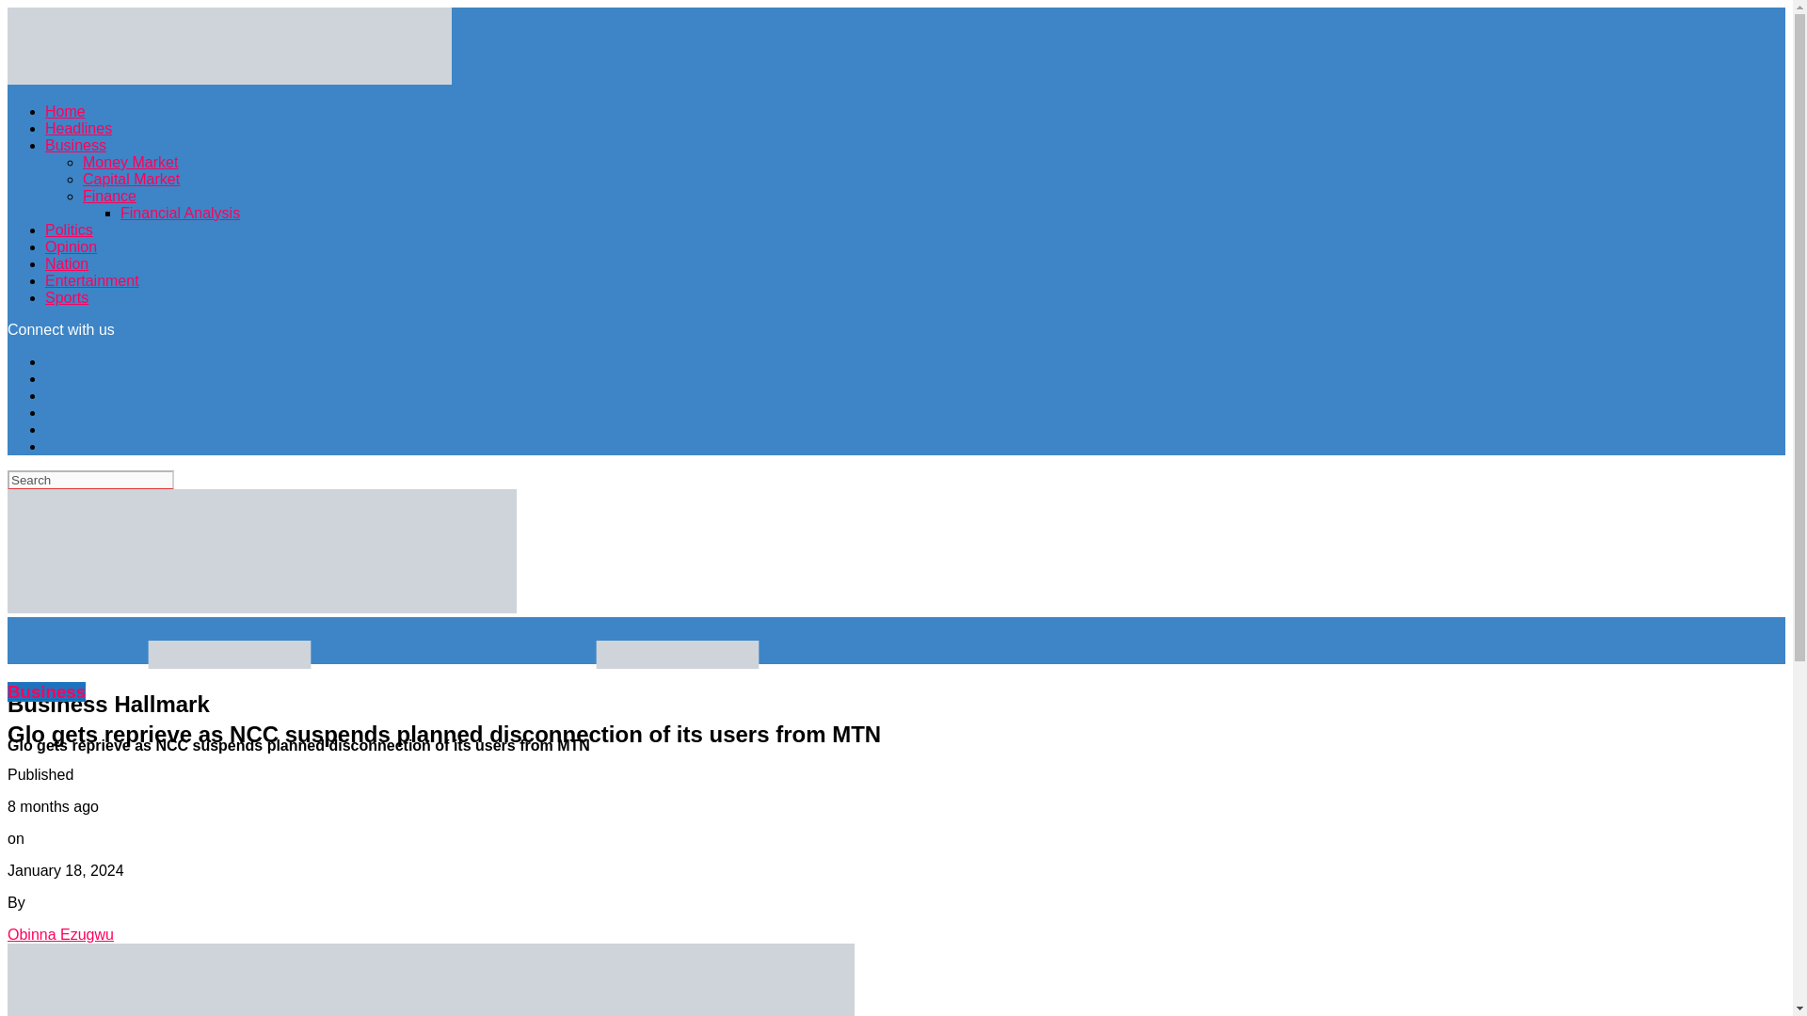  Describe the element at coordinates (79, 128) in the screenshot. I see `Headlines` at that location.